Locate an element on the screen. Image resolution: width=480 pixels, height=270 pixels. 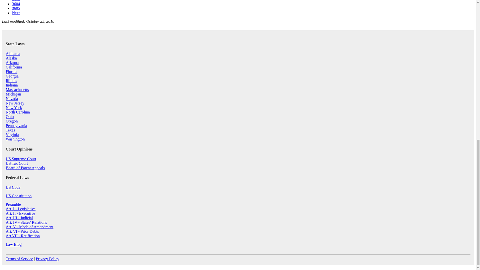
California is located at coordinates (14, 67).